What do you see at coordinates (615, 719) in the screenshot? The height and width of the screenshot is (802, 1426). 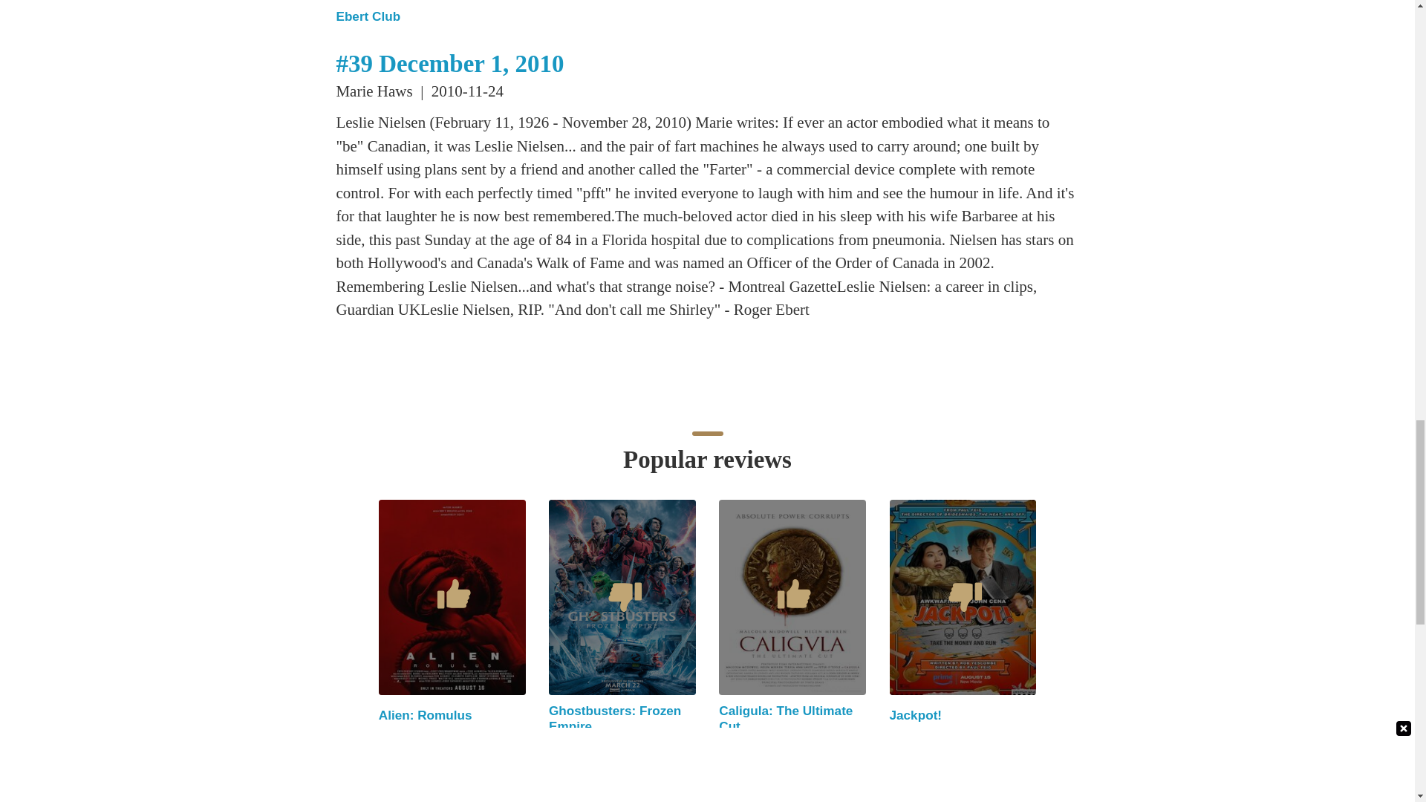 I see `Ghostbusters: Frozen Empire` at bounding box center [615, 719].